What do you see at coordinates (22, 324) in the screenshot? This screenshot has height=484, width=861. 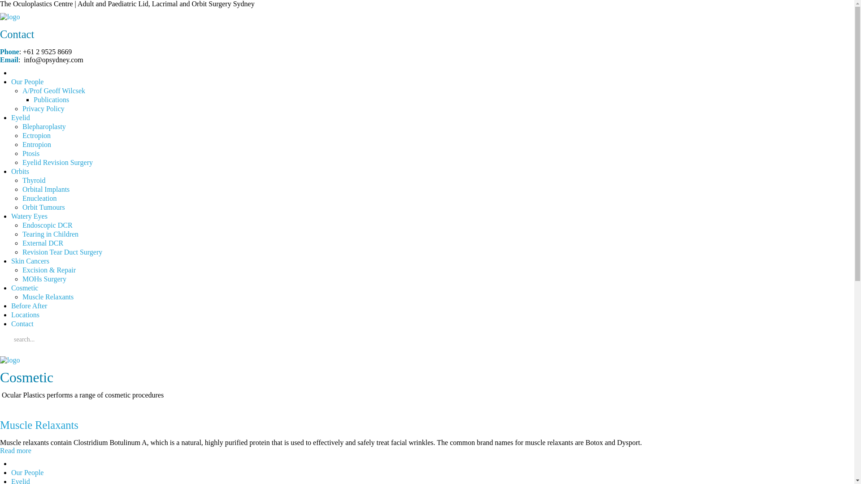 I see `Contact` at bounding box center [22, 324].